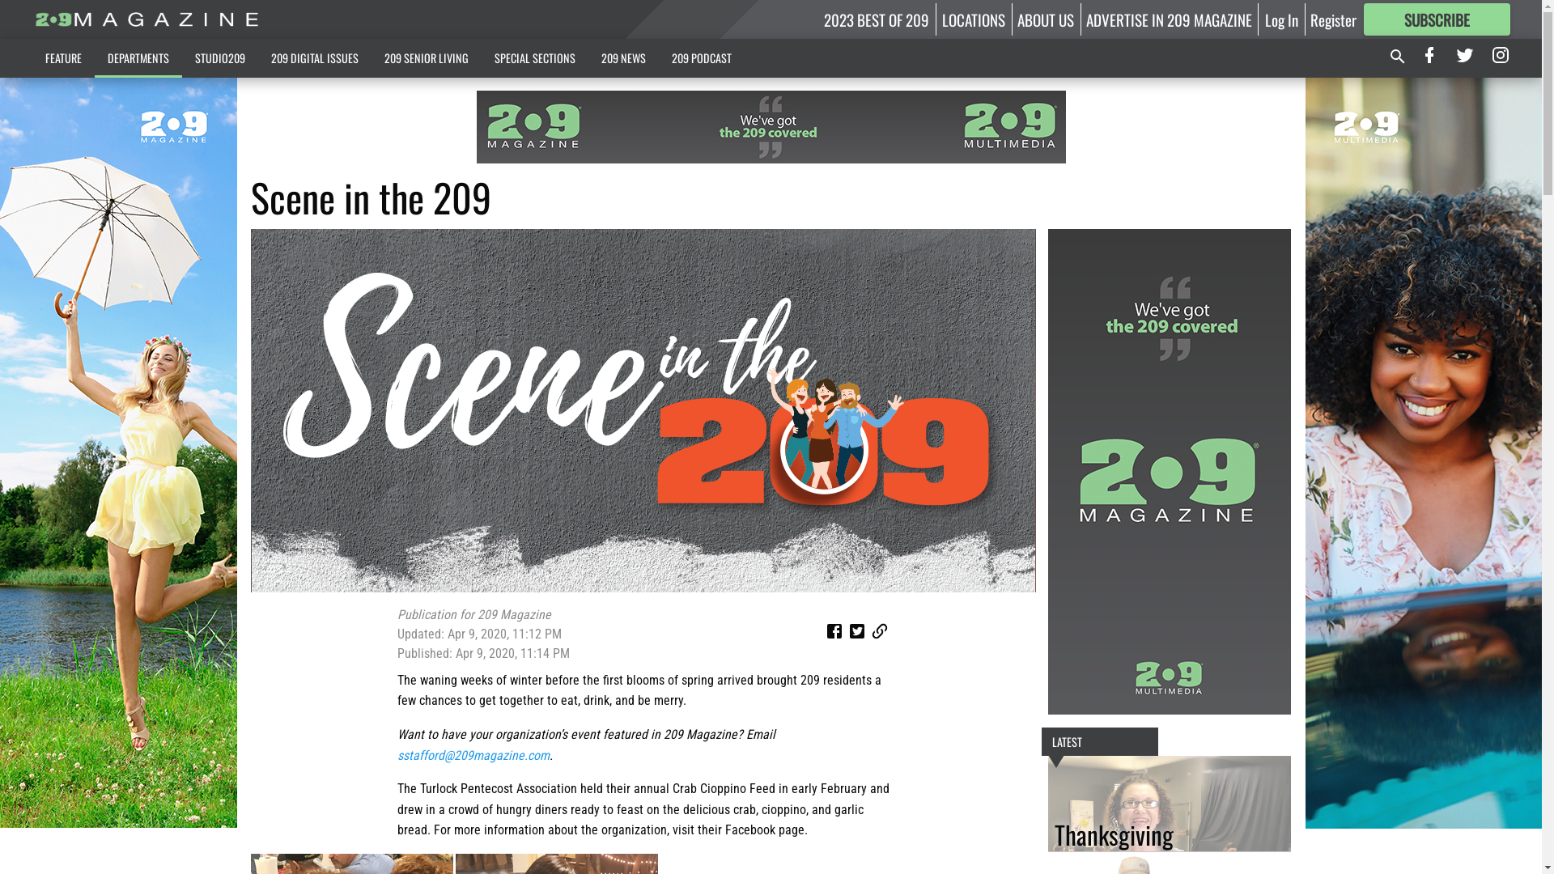  What do you see at coordinates (63, 58) in the screenshot?
I see `FEATURE` at bounding box center [63, 58].